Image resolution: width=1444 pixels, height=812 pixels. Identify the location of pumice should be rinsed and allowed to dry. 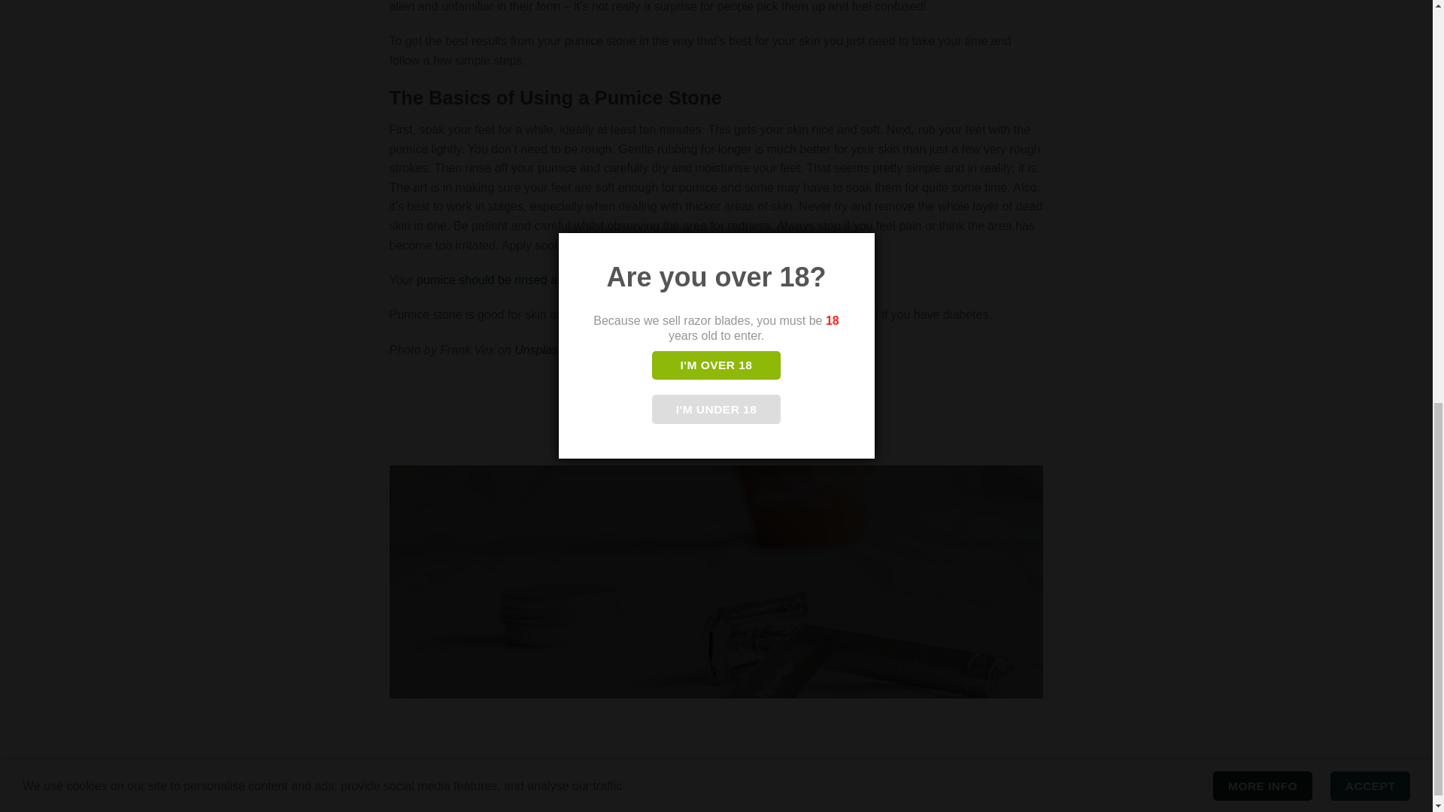
(532, 280).